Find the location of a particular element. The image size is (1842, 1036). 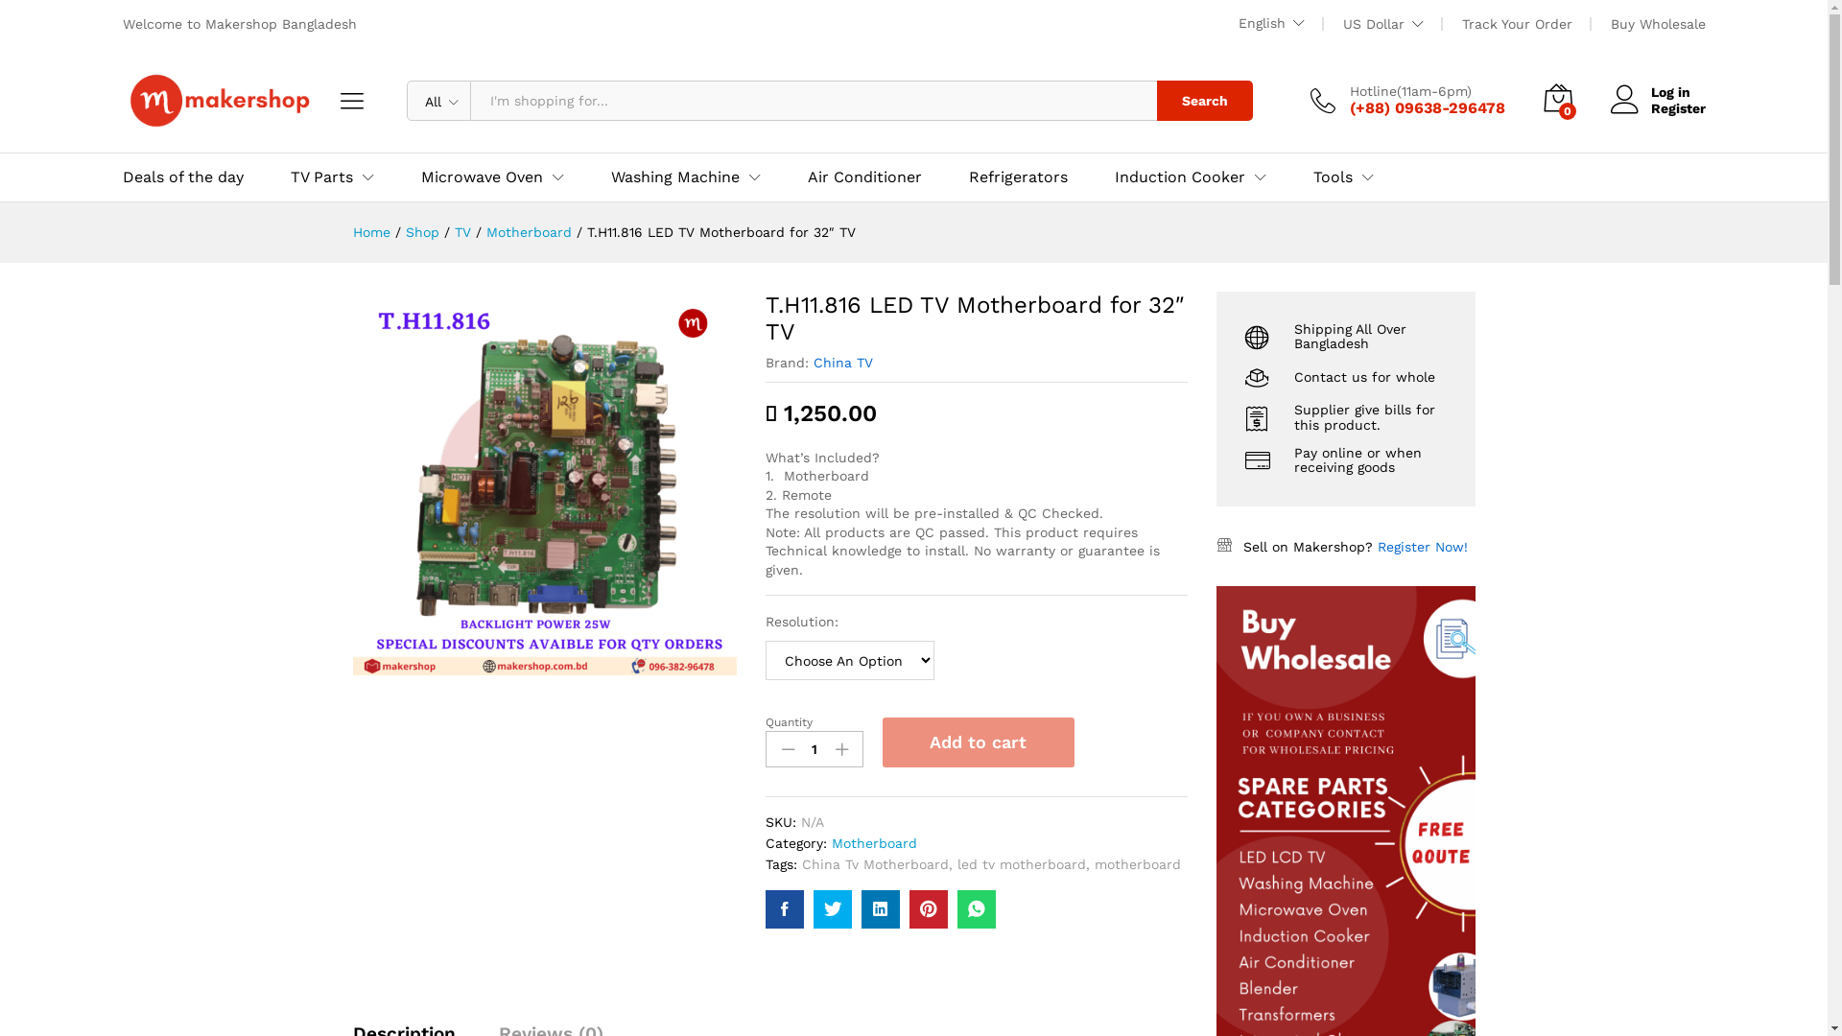

China Tv Motherboard is located at coordinates (875, 864).